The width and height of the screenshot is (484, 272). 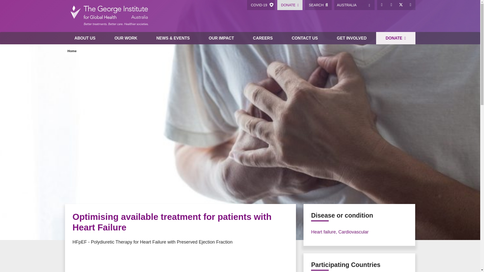 I want to click on Twitter, so click(x=401, y=5).